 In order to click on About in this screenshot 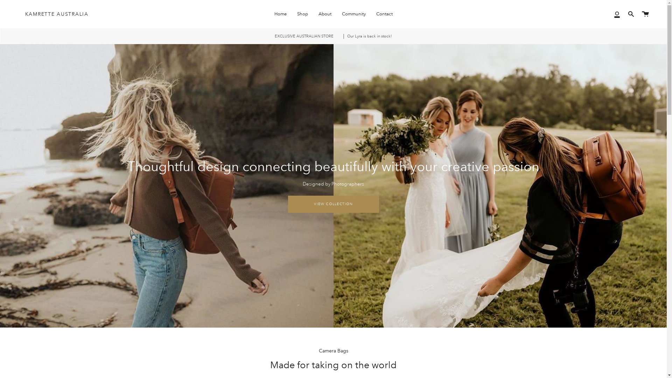, I will do `click(325, 14)`.